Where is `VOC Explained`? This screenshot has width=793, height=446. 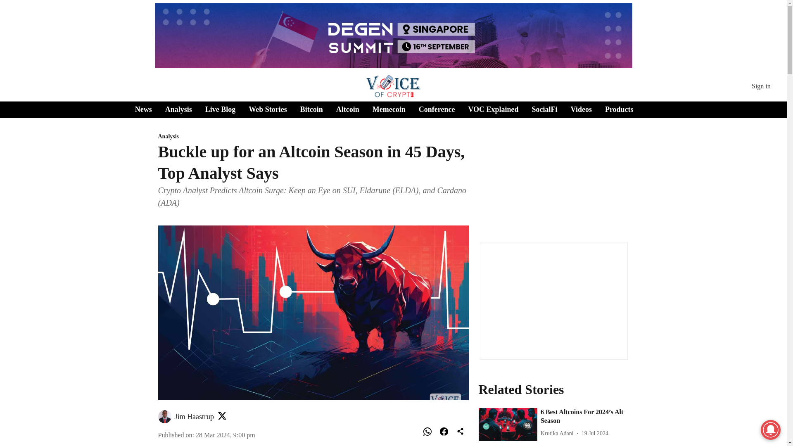
VOC Explained is located at coordinates (493, 109).